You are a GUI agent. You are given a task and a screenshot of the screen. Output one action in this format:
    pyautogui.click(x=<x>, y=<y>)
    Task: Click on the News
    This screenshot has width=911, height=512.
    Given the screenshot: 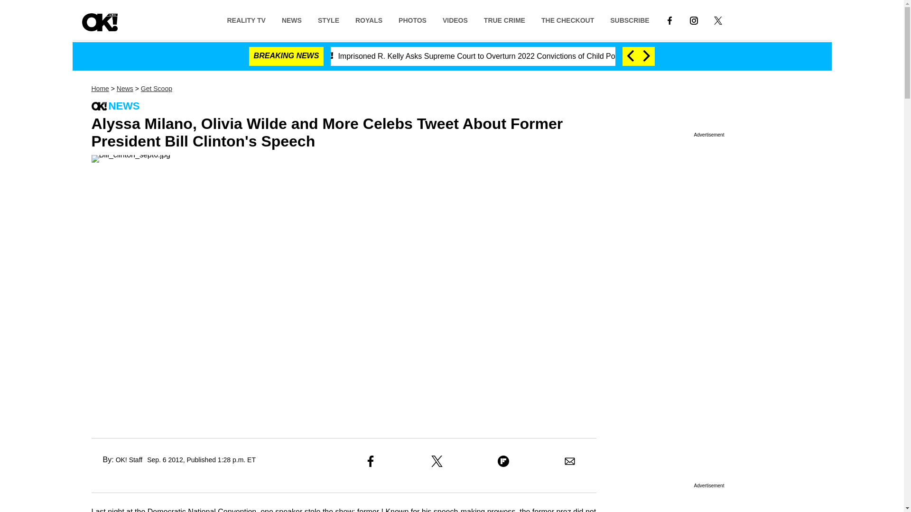 What is the action you would take?
    pyautogui.click(x=124, y=89)
    